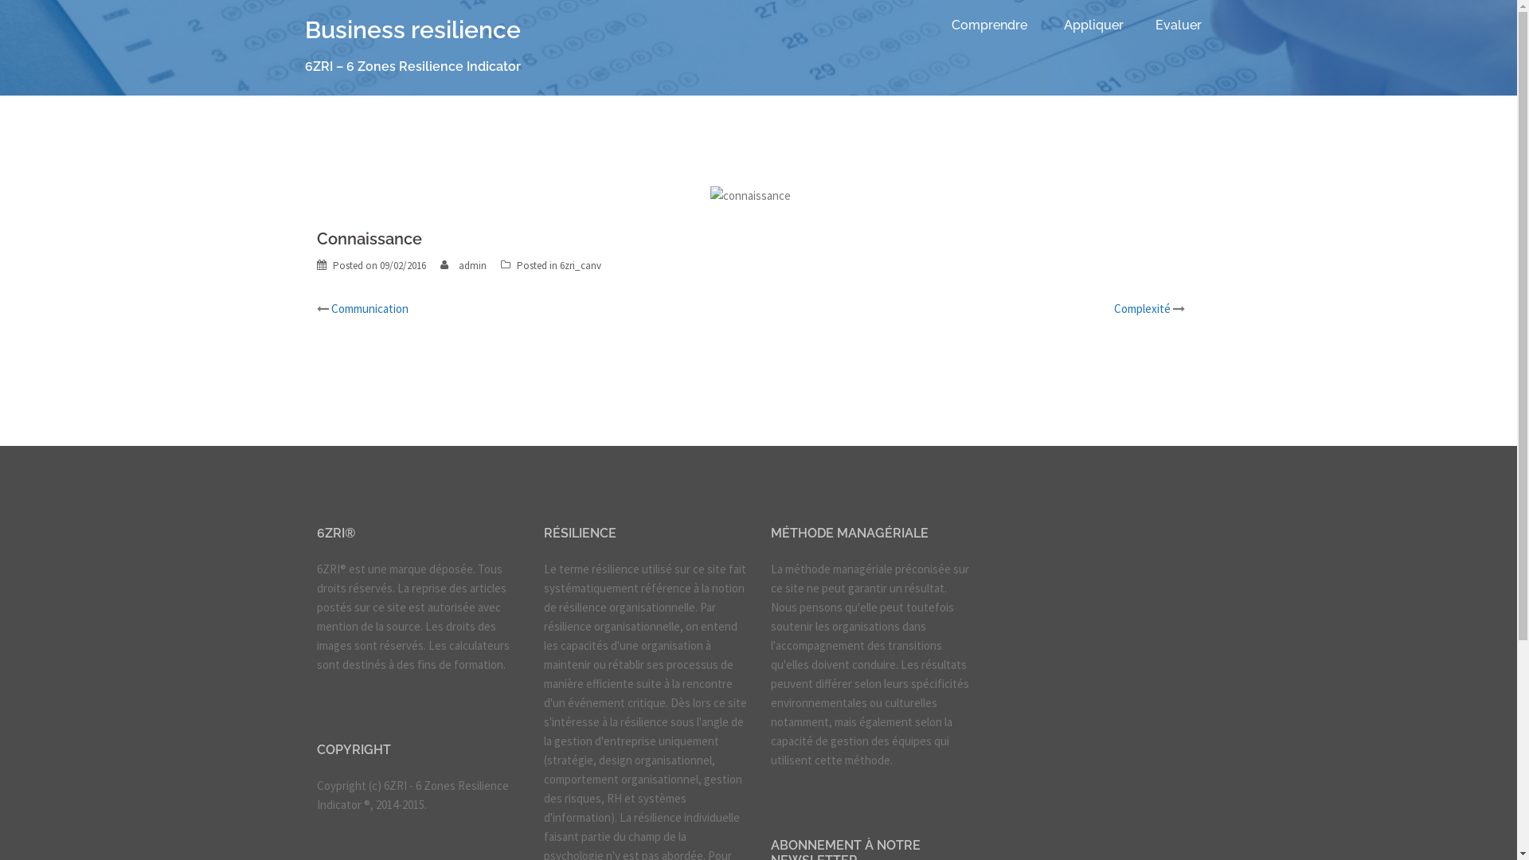 Image resolution: width=1529 pixels, height=860 pixels. Describe the element at coordinates (1094, 25) in the screenshot. I see `Appliquer` at that location.